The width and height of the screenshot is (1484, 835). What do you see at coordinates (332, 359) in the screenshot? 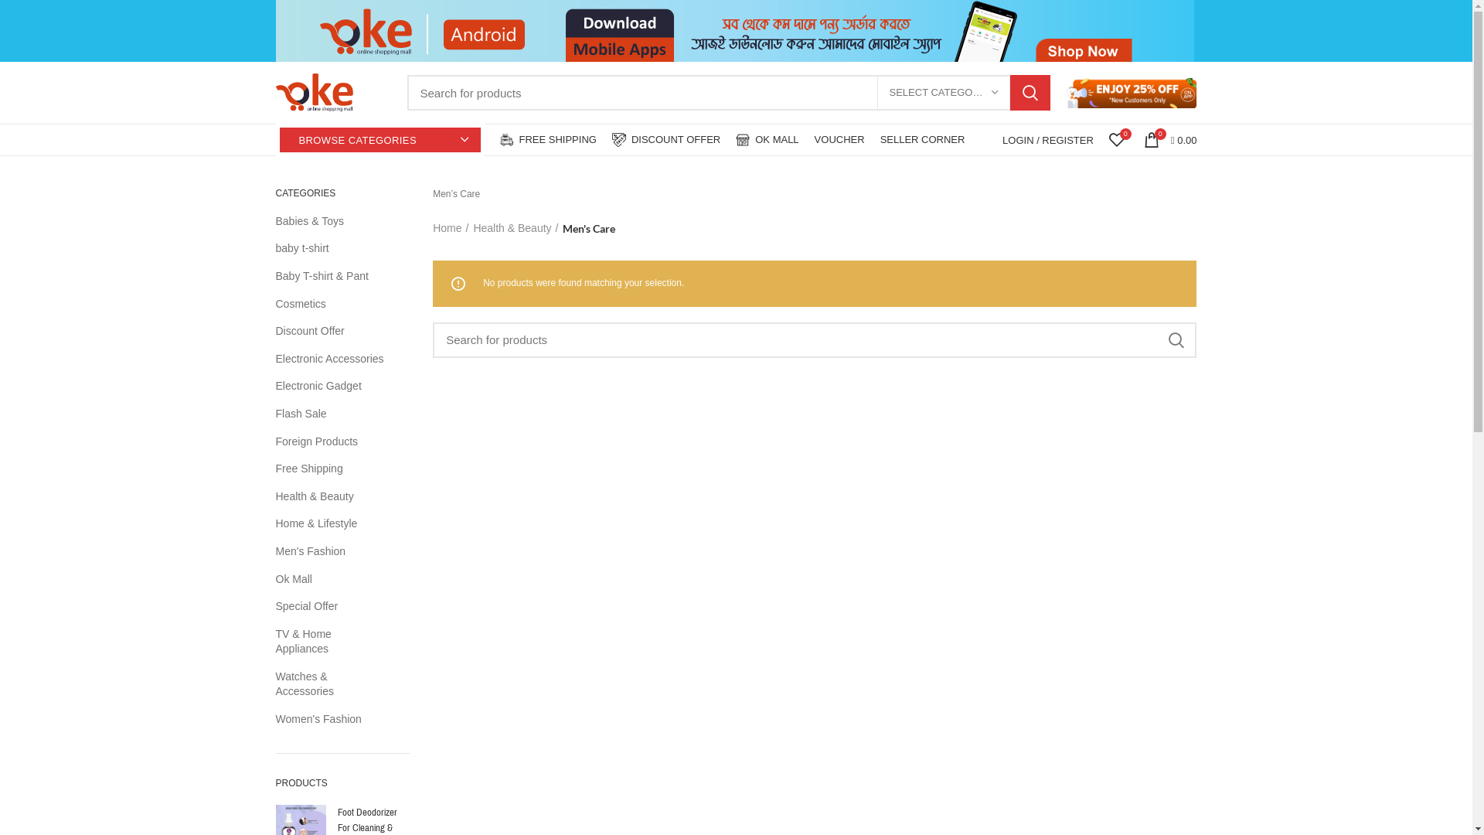
I see `Electronic Accessories` at bounding box center [332, 359].